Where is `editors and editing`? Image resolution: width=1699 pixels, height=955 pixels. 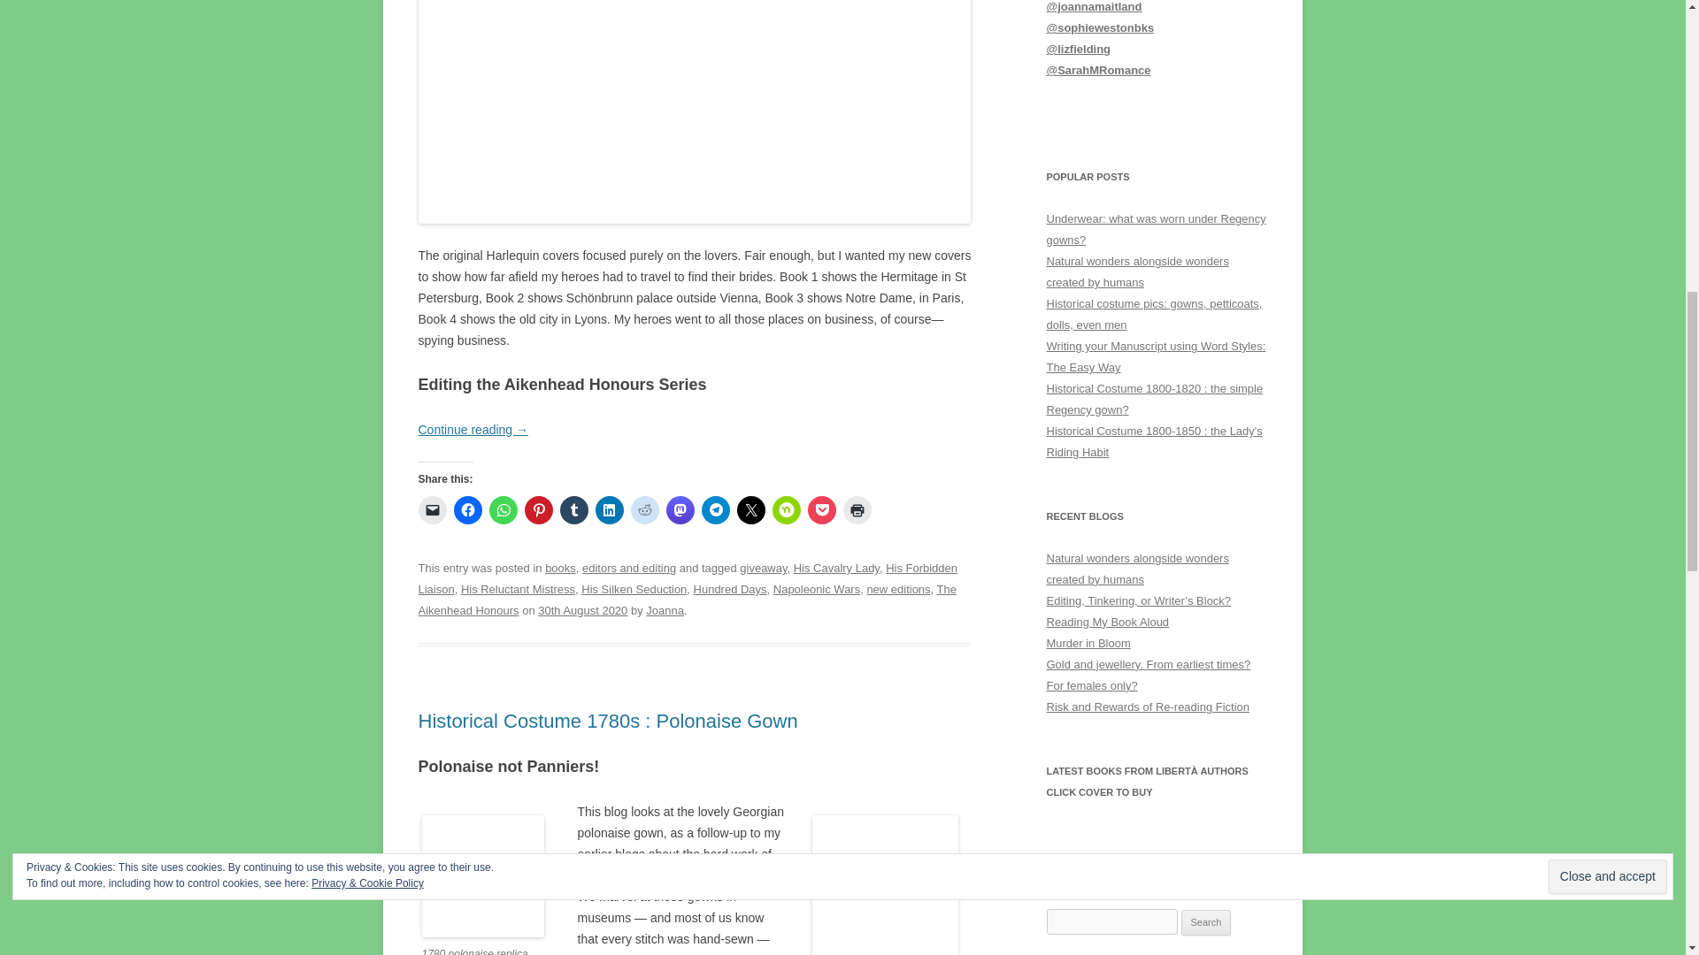 editors and editing is located at coordinates (629, 568).